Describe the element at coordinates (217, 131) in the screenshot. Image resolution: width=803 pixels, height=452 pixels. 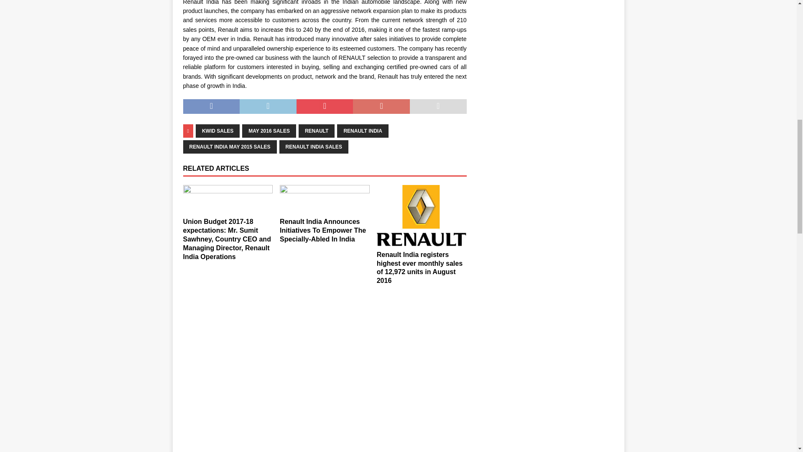
I see `KWID SALES` at that location.